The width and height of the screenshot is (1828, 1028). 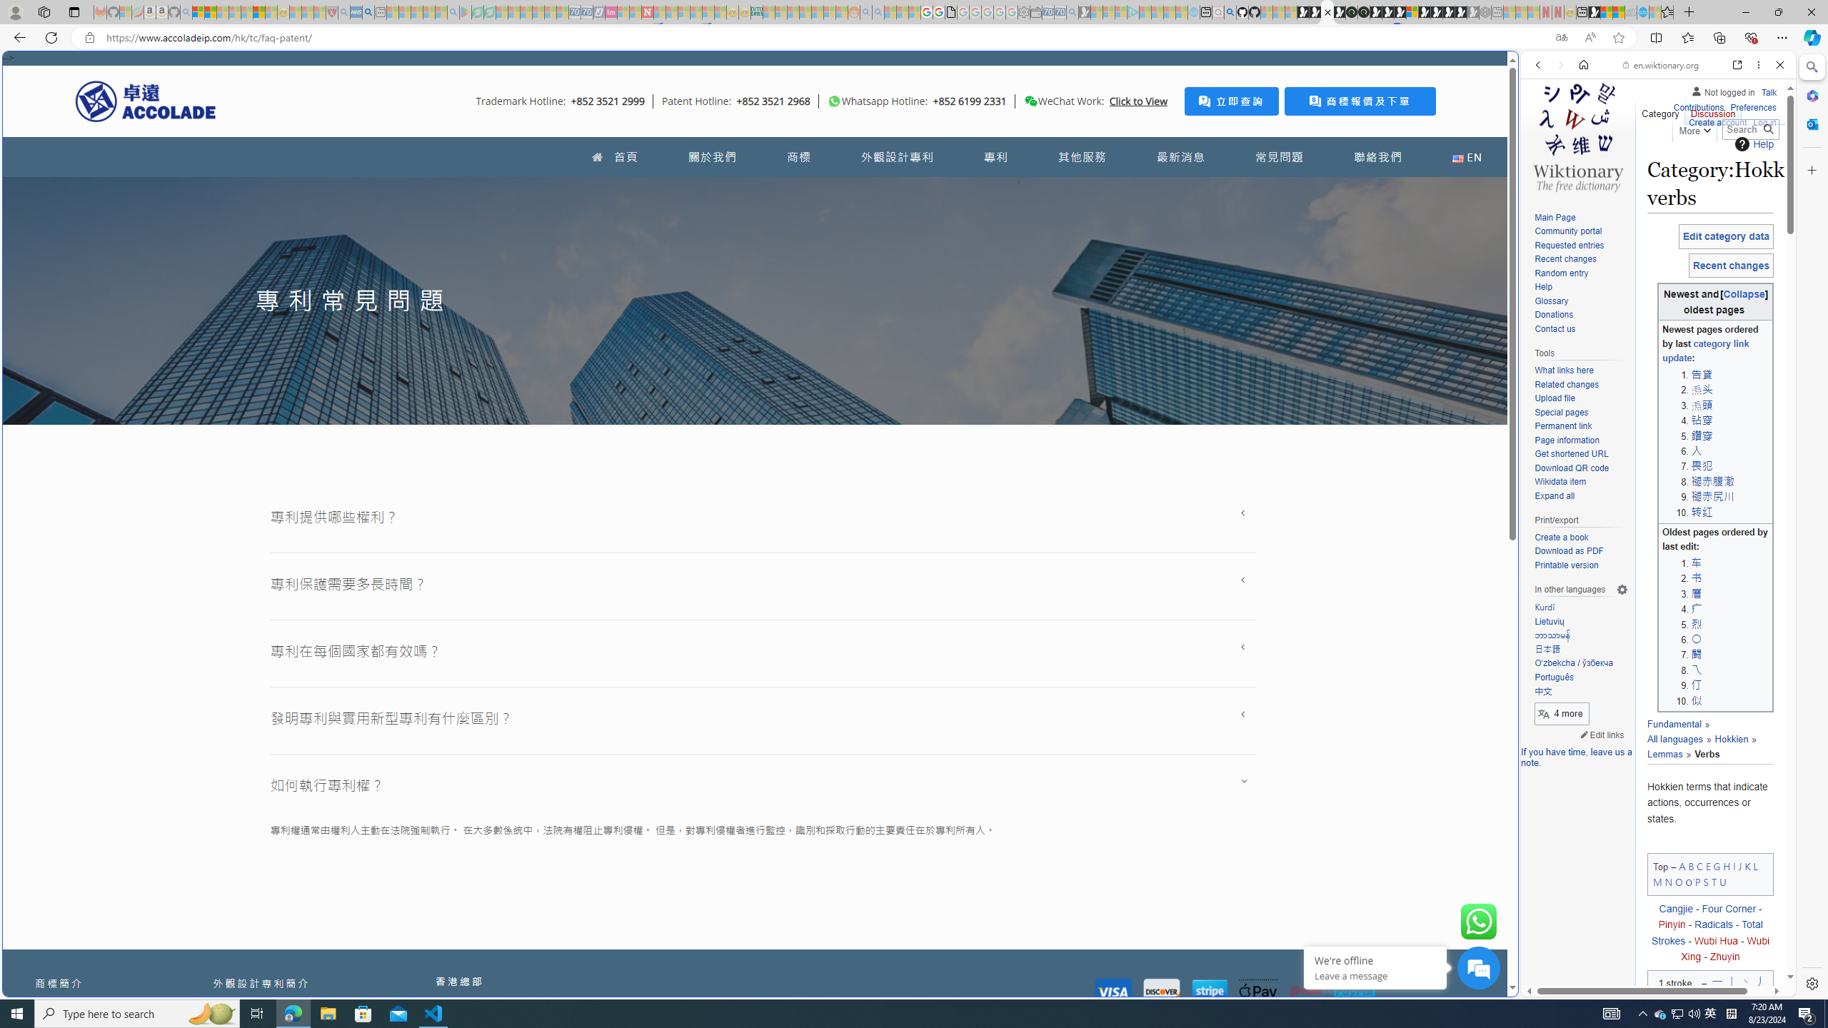 What do you see at coordinates (1716, 865) in the screenshot?
I see `G` at bounding box center [1716, 865].